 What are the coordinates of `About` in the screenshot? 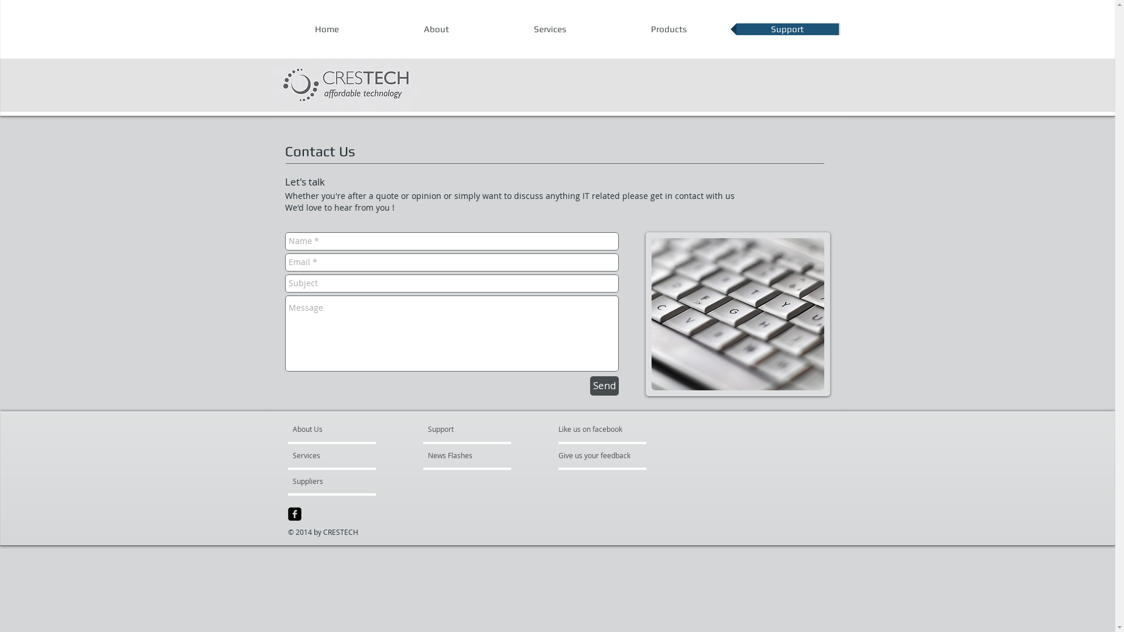 It's located at (437, 29).